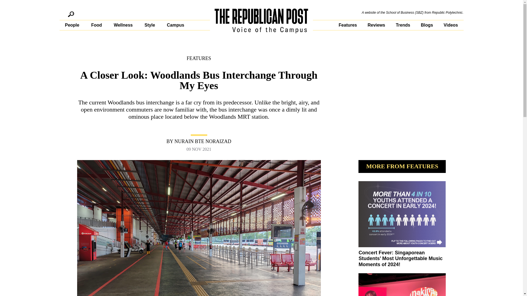  Describe the element at coordinates (427, 25) in the screenshot. I see `Blogs` at that location.